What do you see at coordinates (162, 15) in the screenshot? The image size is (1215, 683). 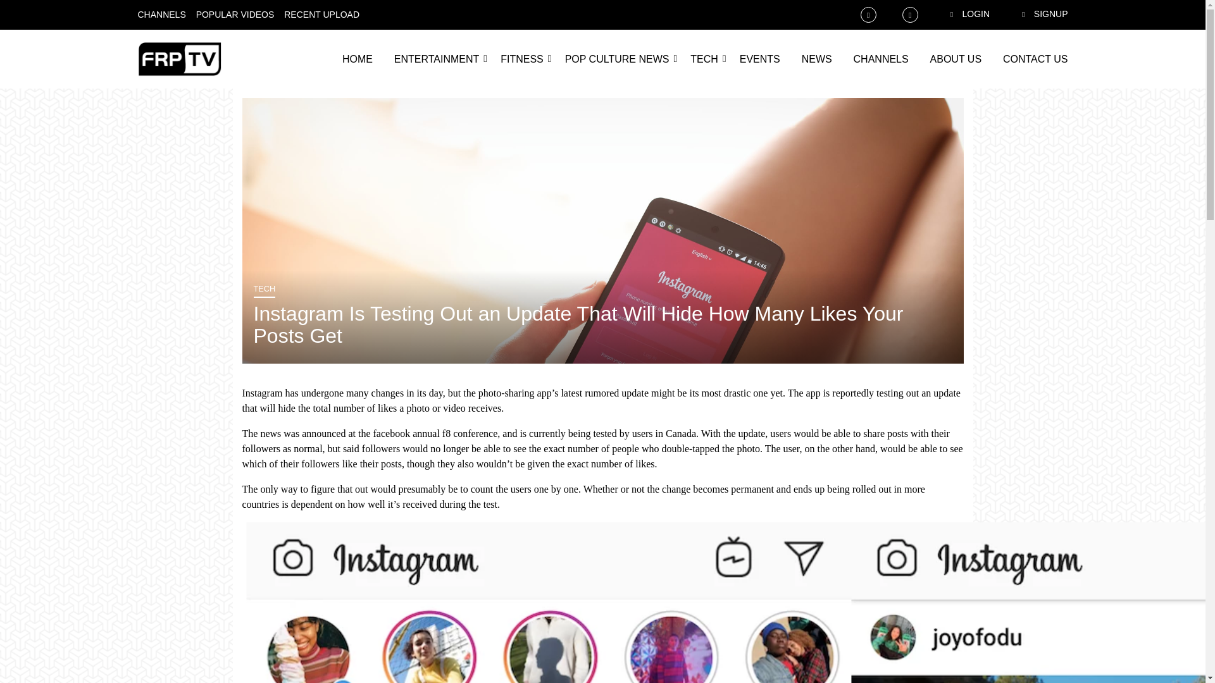 I see `CHANNELS` at bounding box center [162, 15].